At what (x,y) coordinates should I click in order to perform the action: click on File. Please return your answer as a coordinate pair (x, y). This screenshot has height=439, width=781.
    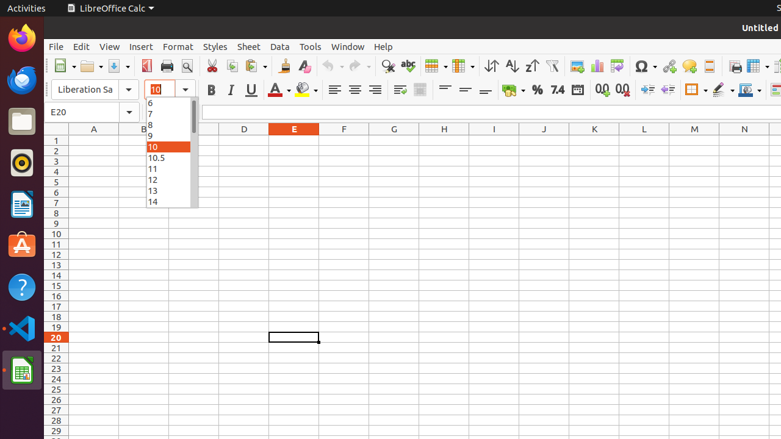
    Looking at the image, I should click on (56, 46).